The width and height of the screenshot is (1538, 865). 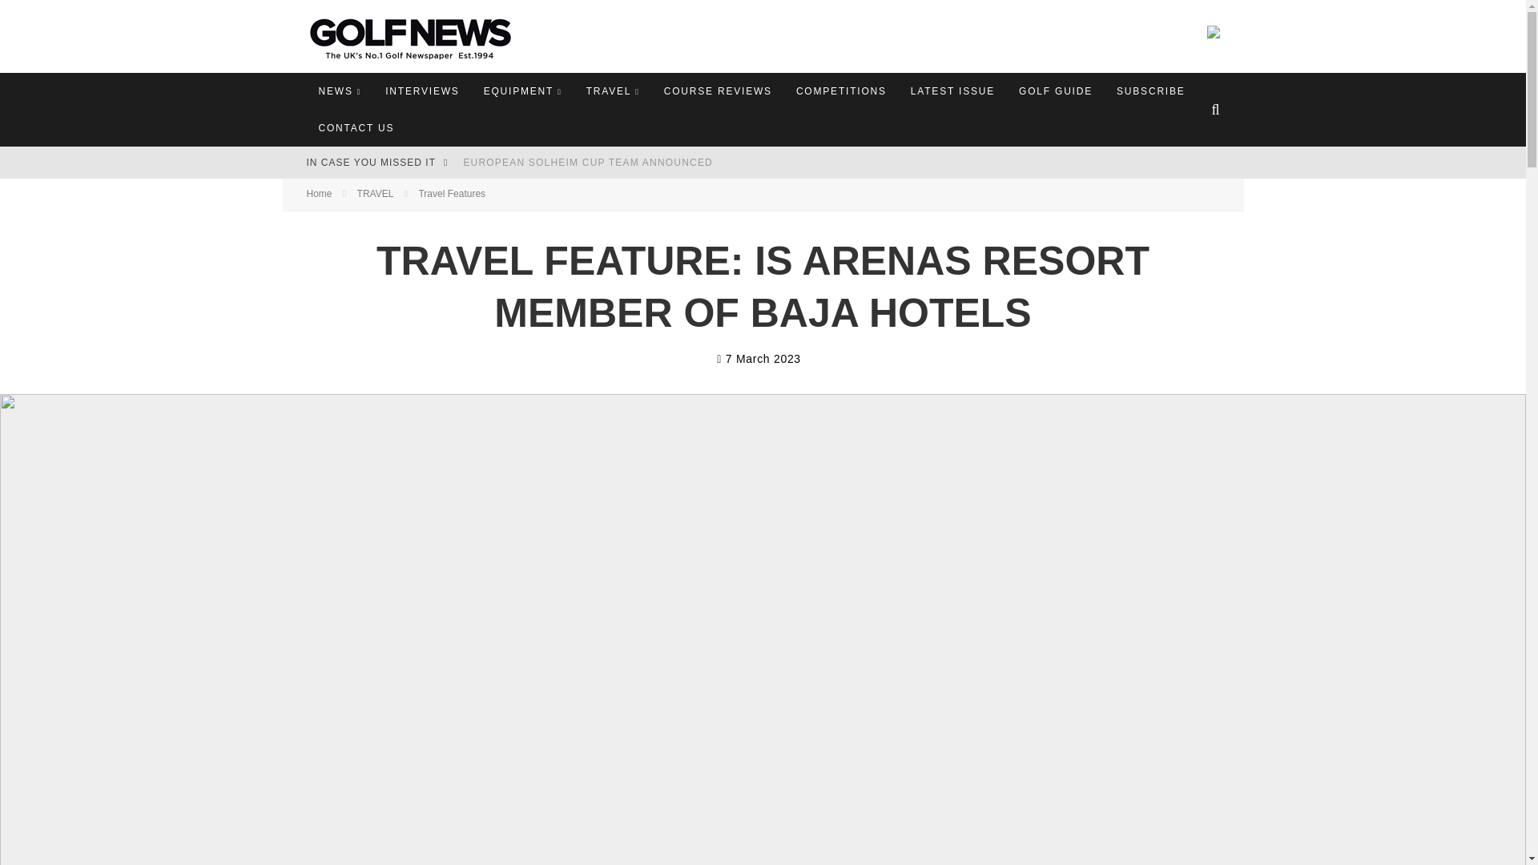 What do you see at coordinates (613, 91) in the screenshot?
I see `TRAVEL` at bounding box center [613, 91].